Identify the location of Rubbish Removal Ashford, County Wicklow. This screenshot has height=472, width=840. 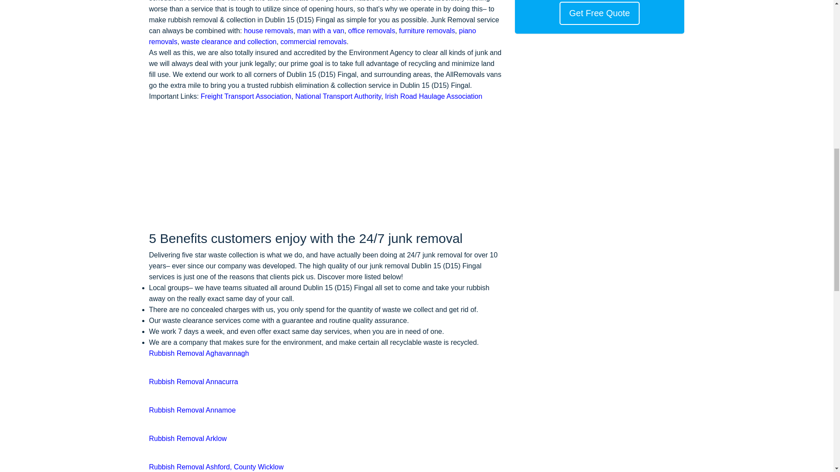
(216, 467).